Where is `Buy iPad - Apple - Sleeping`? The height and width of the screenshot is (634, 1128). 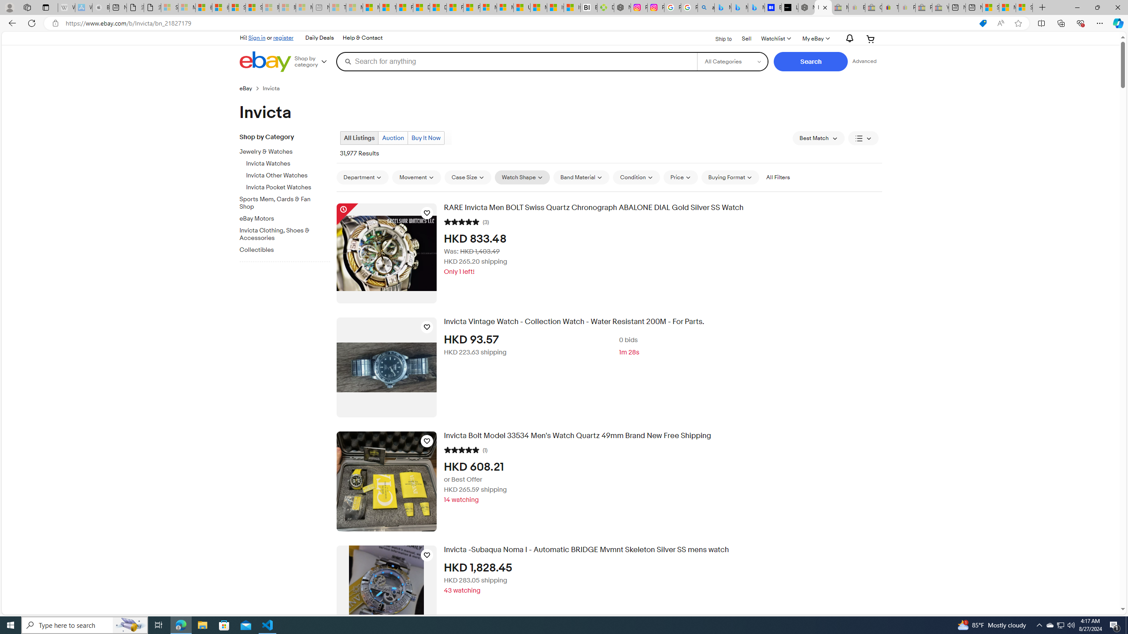 Buy iPad - Apple - Sleeping is located at coordinates (101, 7).